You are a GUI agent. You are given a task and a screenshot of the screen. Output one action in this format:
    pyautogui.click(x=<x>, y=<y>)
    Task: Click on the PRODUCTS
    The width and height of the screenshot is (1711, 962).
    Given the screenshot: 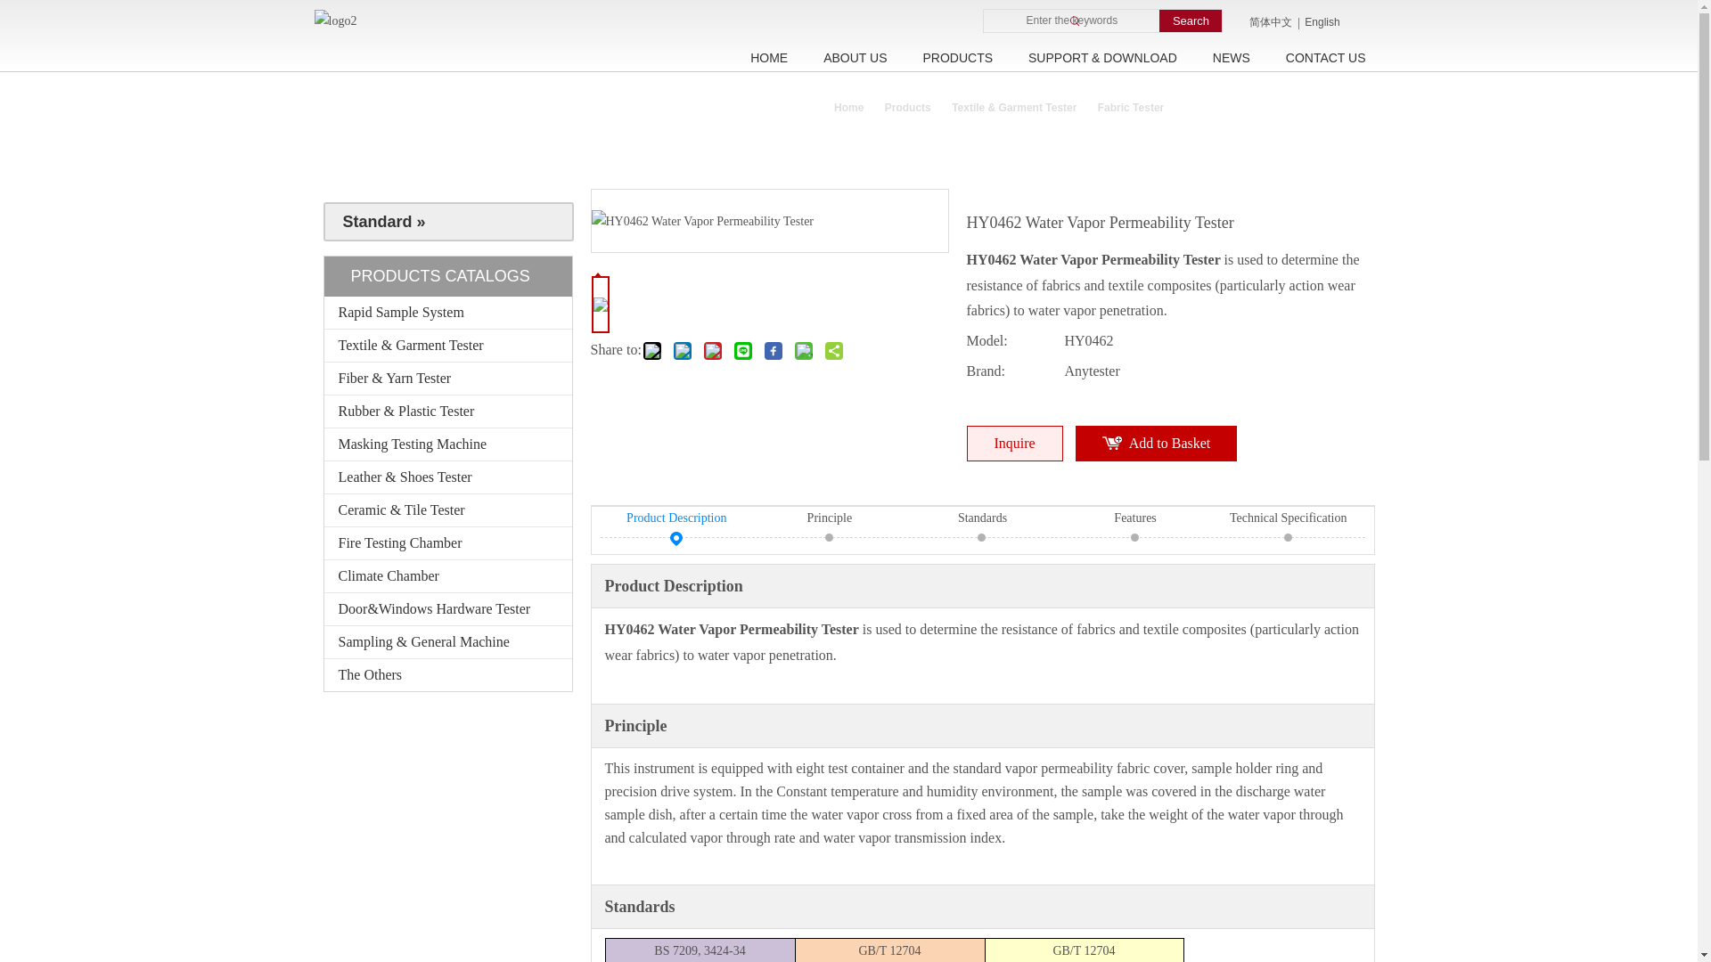 What is the action you would take?
    pyautogui.click(x=957, y=57)
    